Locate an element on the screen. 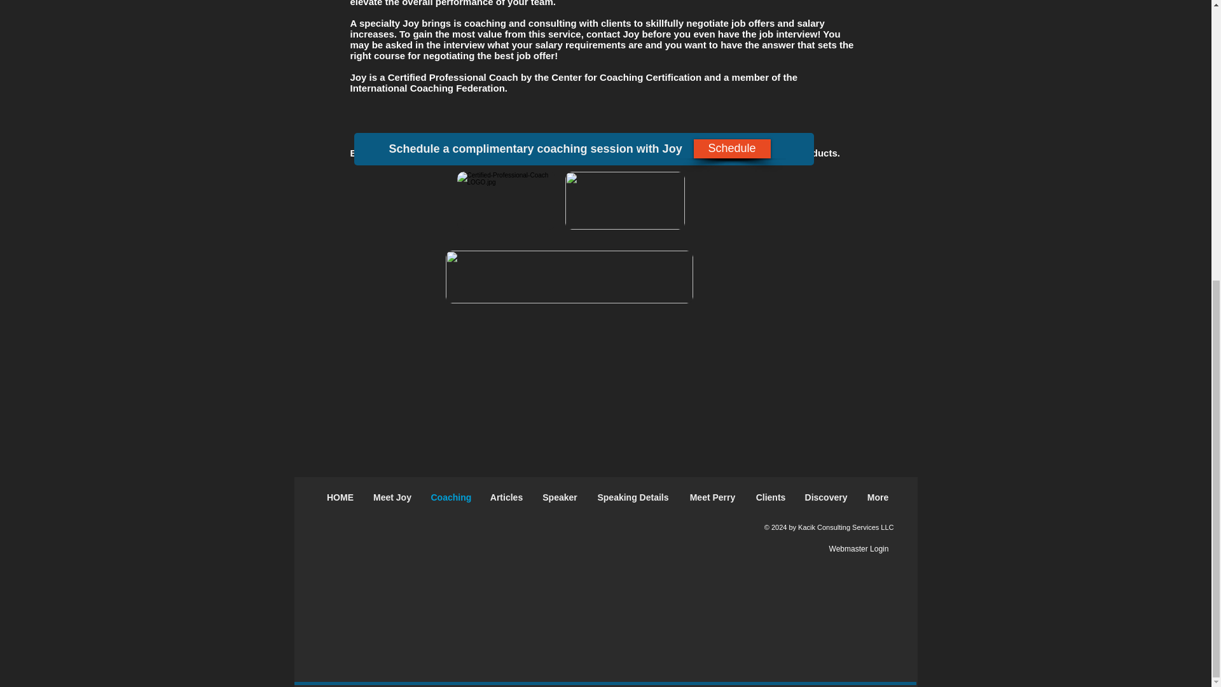 The image size is (1221, 687). Webmaster Login is located at coordinates (858, 548).